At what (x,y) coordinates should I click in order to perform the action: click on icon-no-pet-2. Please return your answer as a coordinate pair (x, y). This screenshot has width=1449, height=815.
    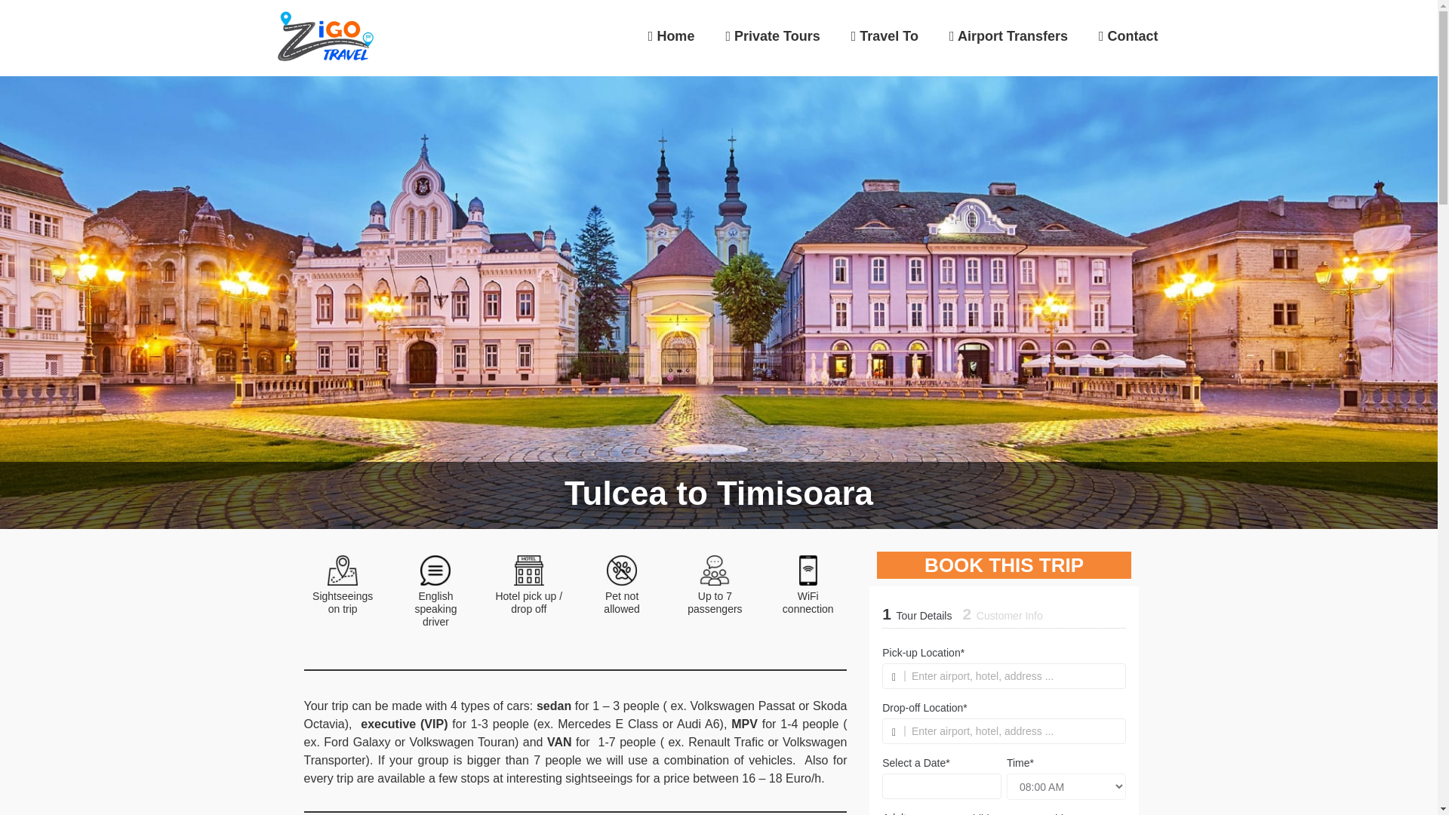
    Looking at the image, I should click on (622, 570).